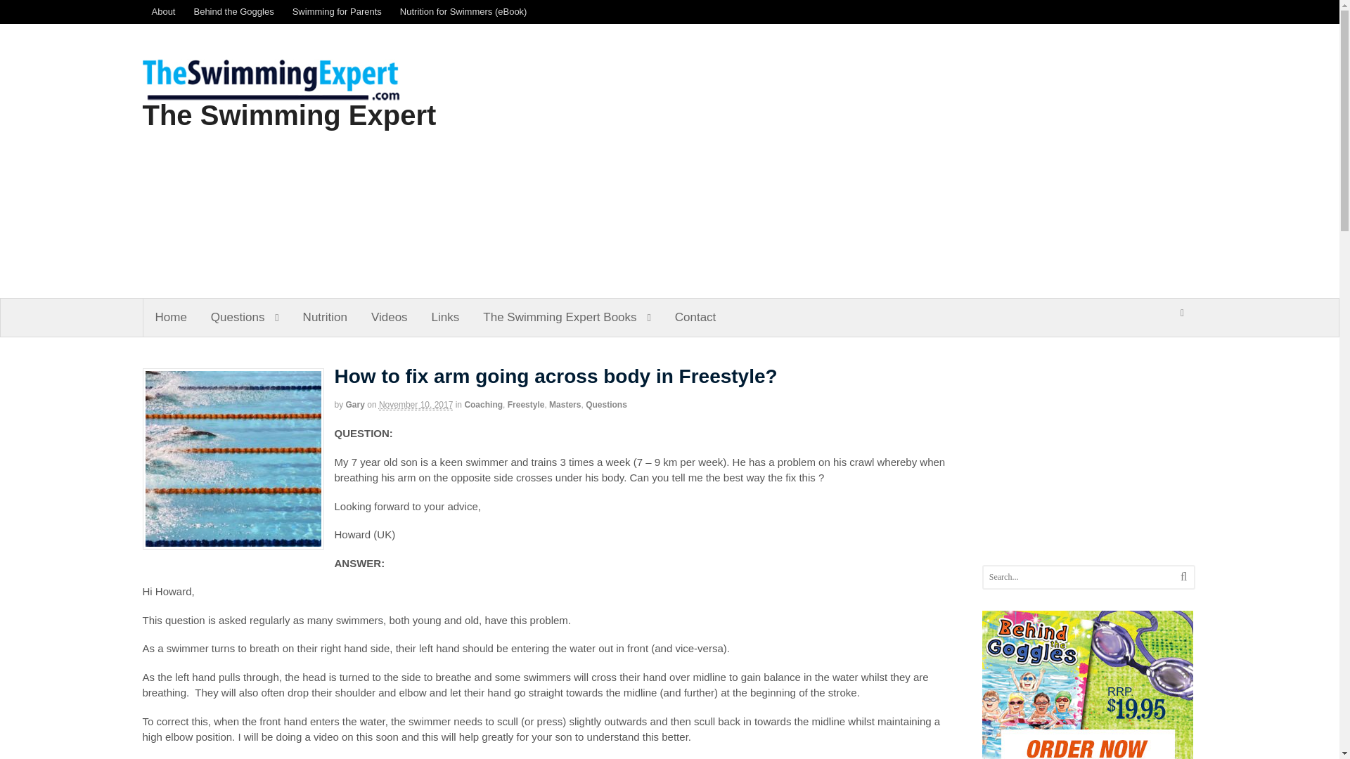 This screenshot has height=759, width=1350. I want to click on Links, so click(446, 318).